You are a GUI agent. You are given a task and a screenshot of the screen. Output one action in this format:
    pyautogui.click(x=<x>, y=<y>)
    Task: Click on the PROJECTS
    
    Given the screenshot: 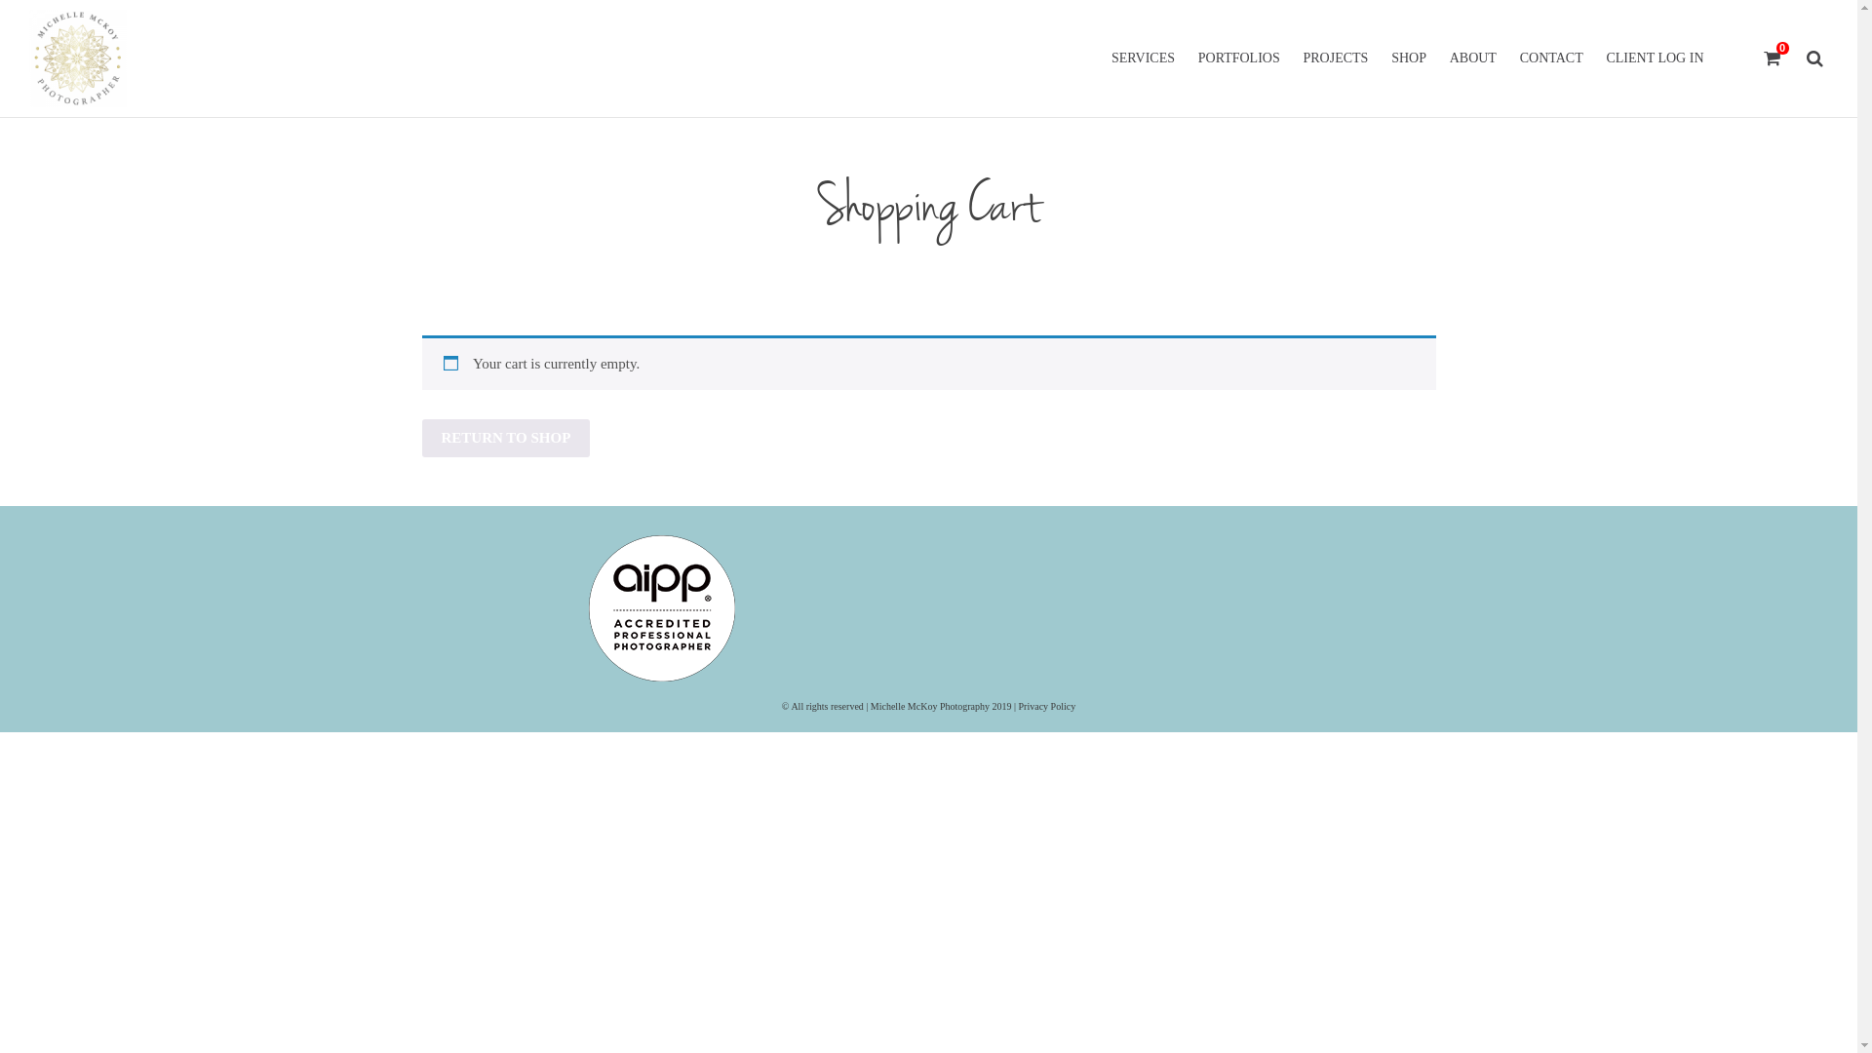 What is the action you would take?
    pyautogui.click(x=1336, y=58)
    